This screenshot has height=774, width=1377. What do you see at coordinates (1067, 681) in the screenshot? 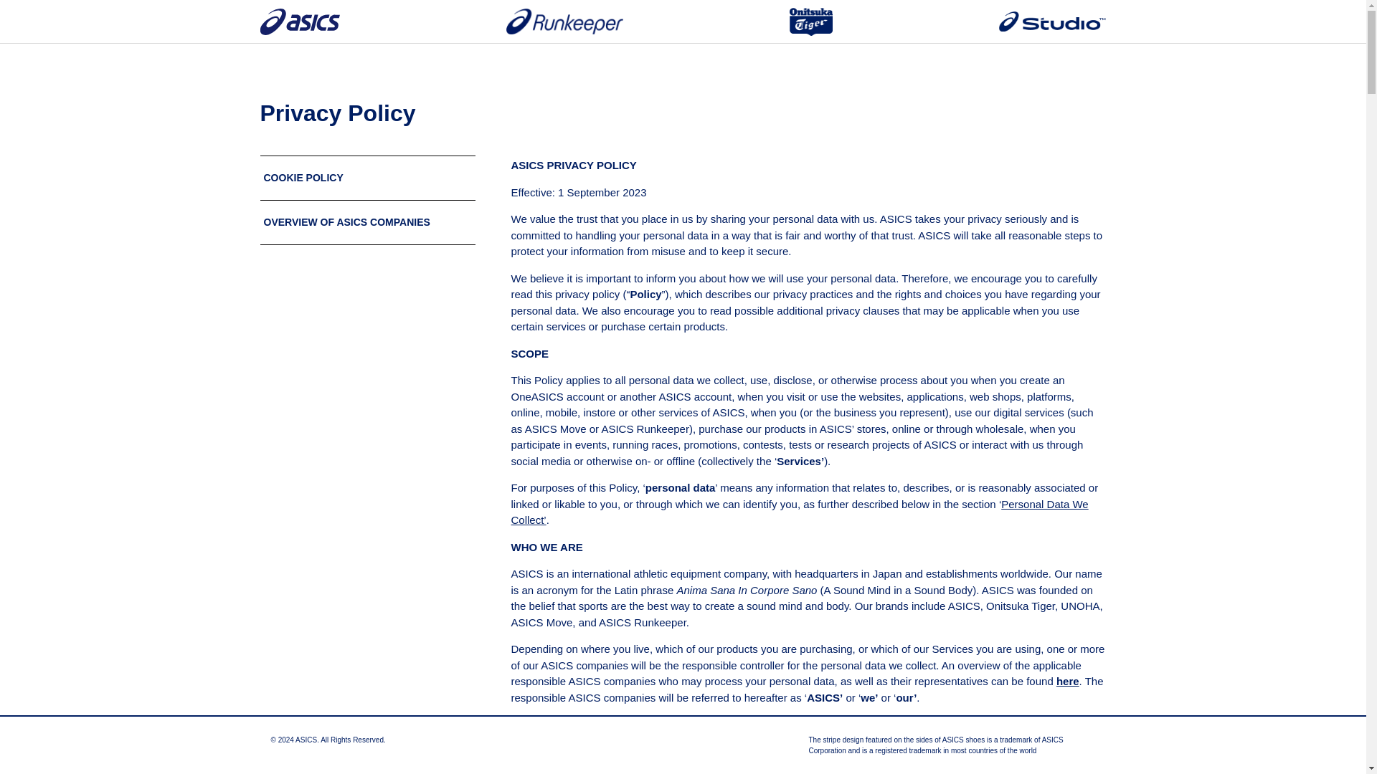
I see `here` at bounding box center [1067, 681].